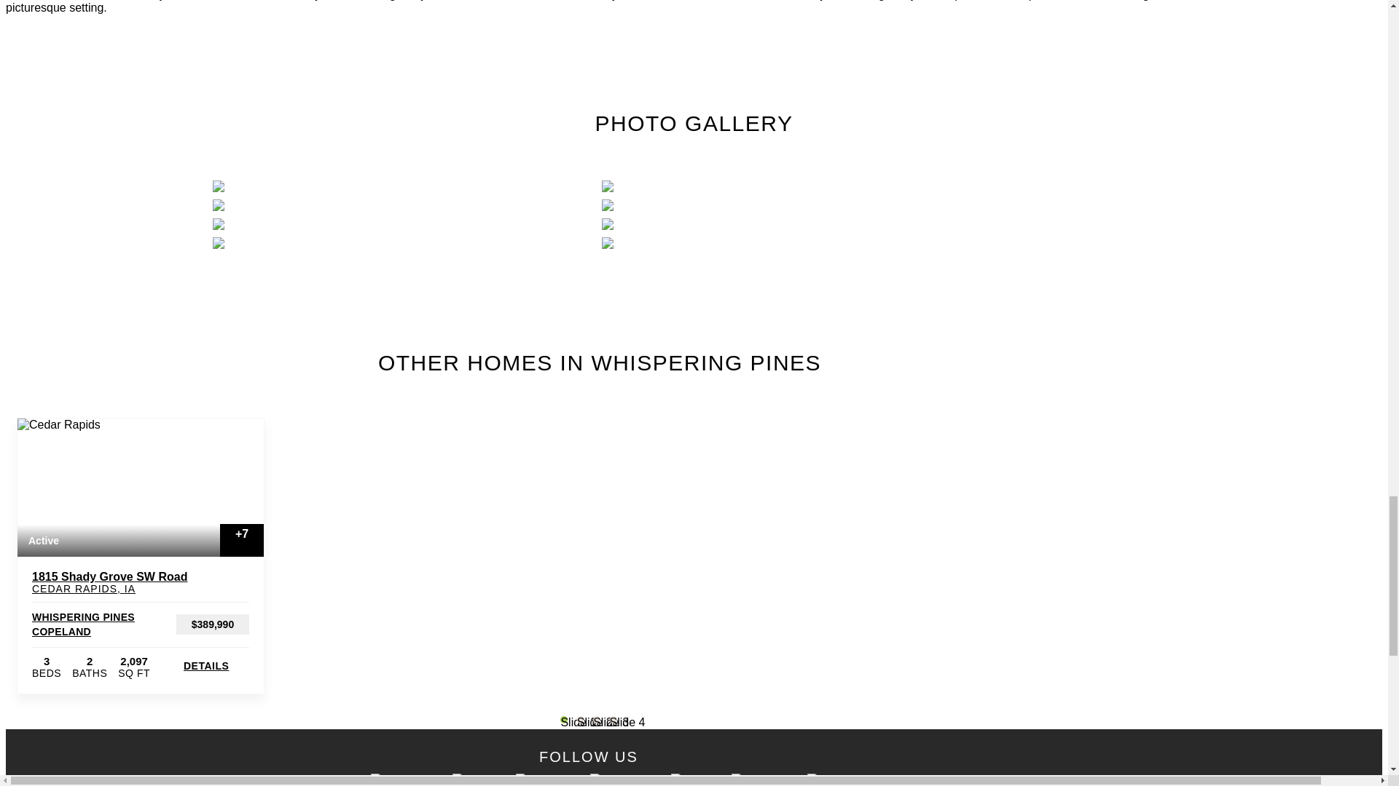  What do you see at coordinates (216, 666) in the screenshot?
I see `DETAILS` at bounding box center [216, 666].